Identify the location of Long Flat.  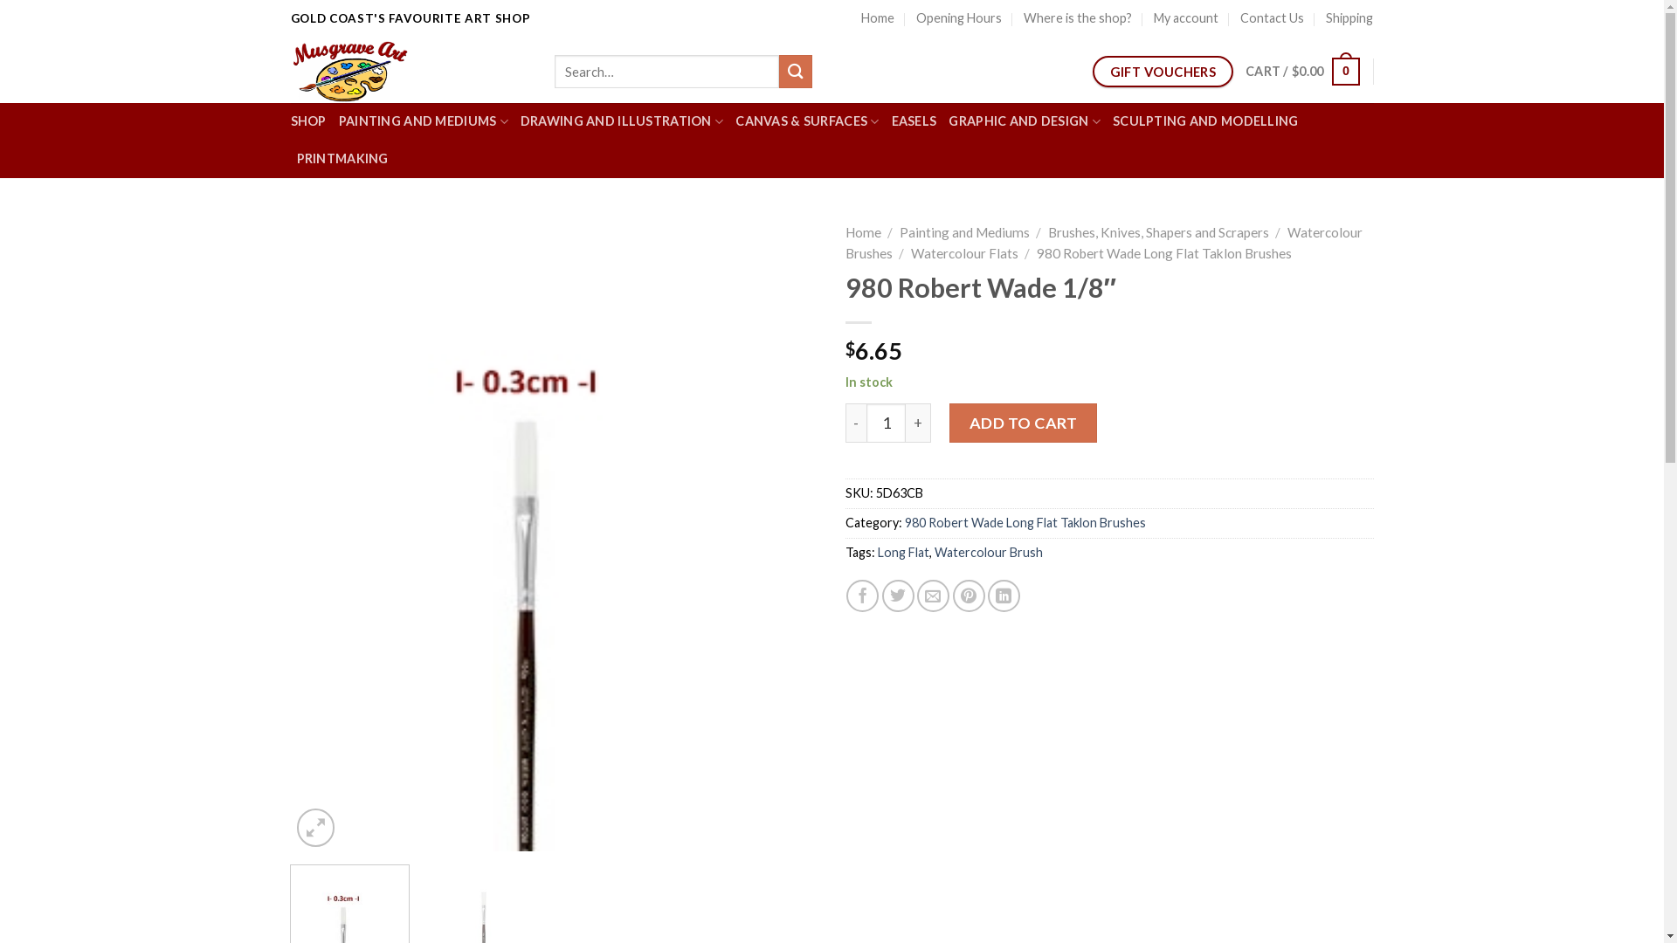
(903, 552).